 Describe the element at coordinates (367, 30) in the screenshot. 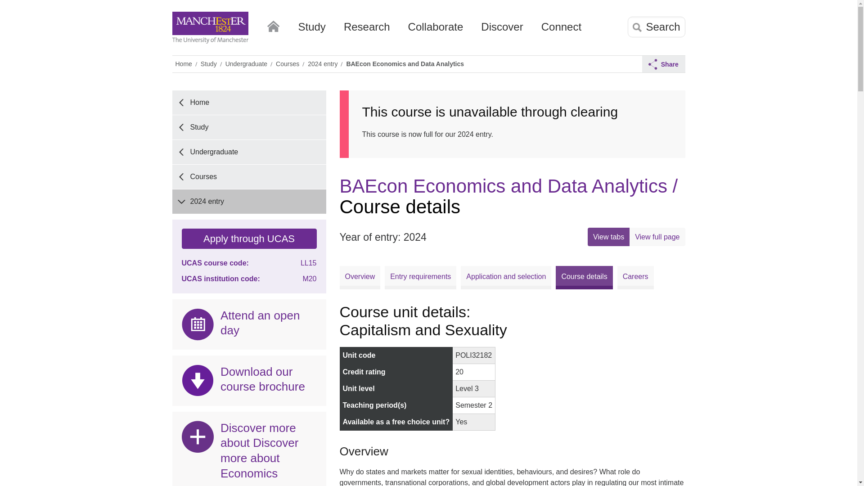

I see `Research at the University` at that location.